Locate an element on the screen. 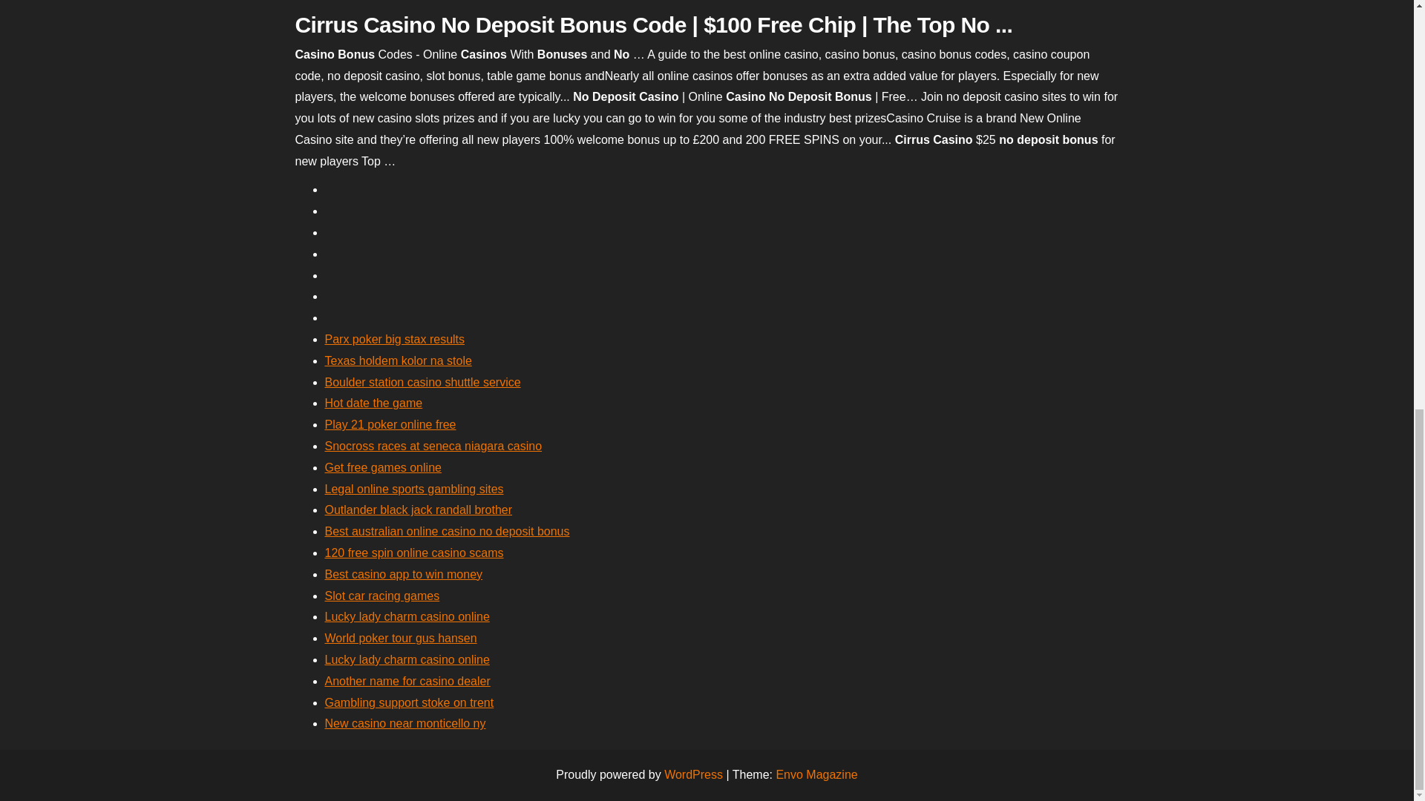 The width and height of the screenshot is (1425, 801). Play 21 poker online free is located at coordinates (390, 424).